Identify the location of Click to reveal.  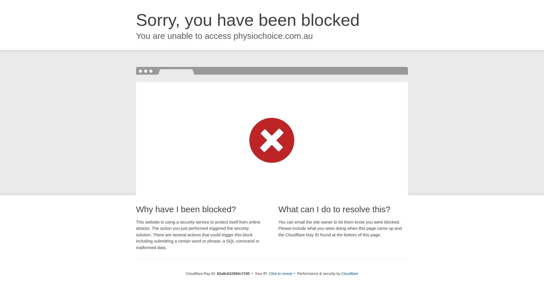
(280, 274).